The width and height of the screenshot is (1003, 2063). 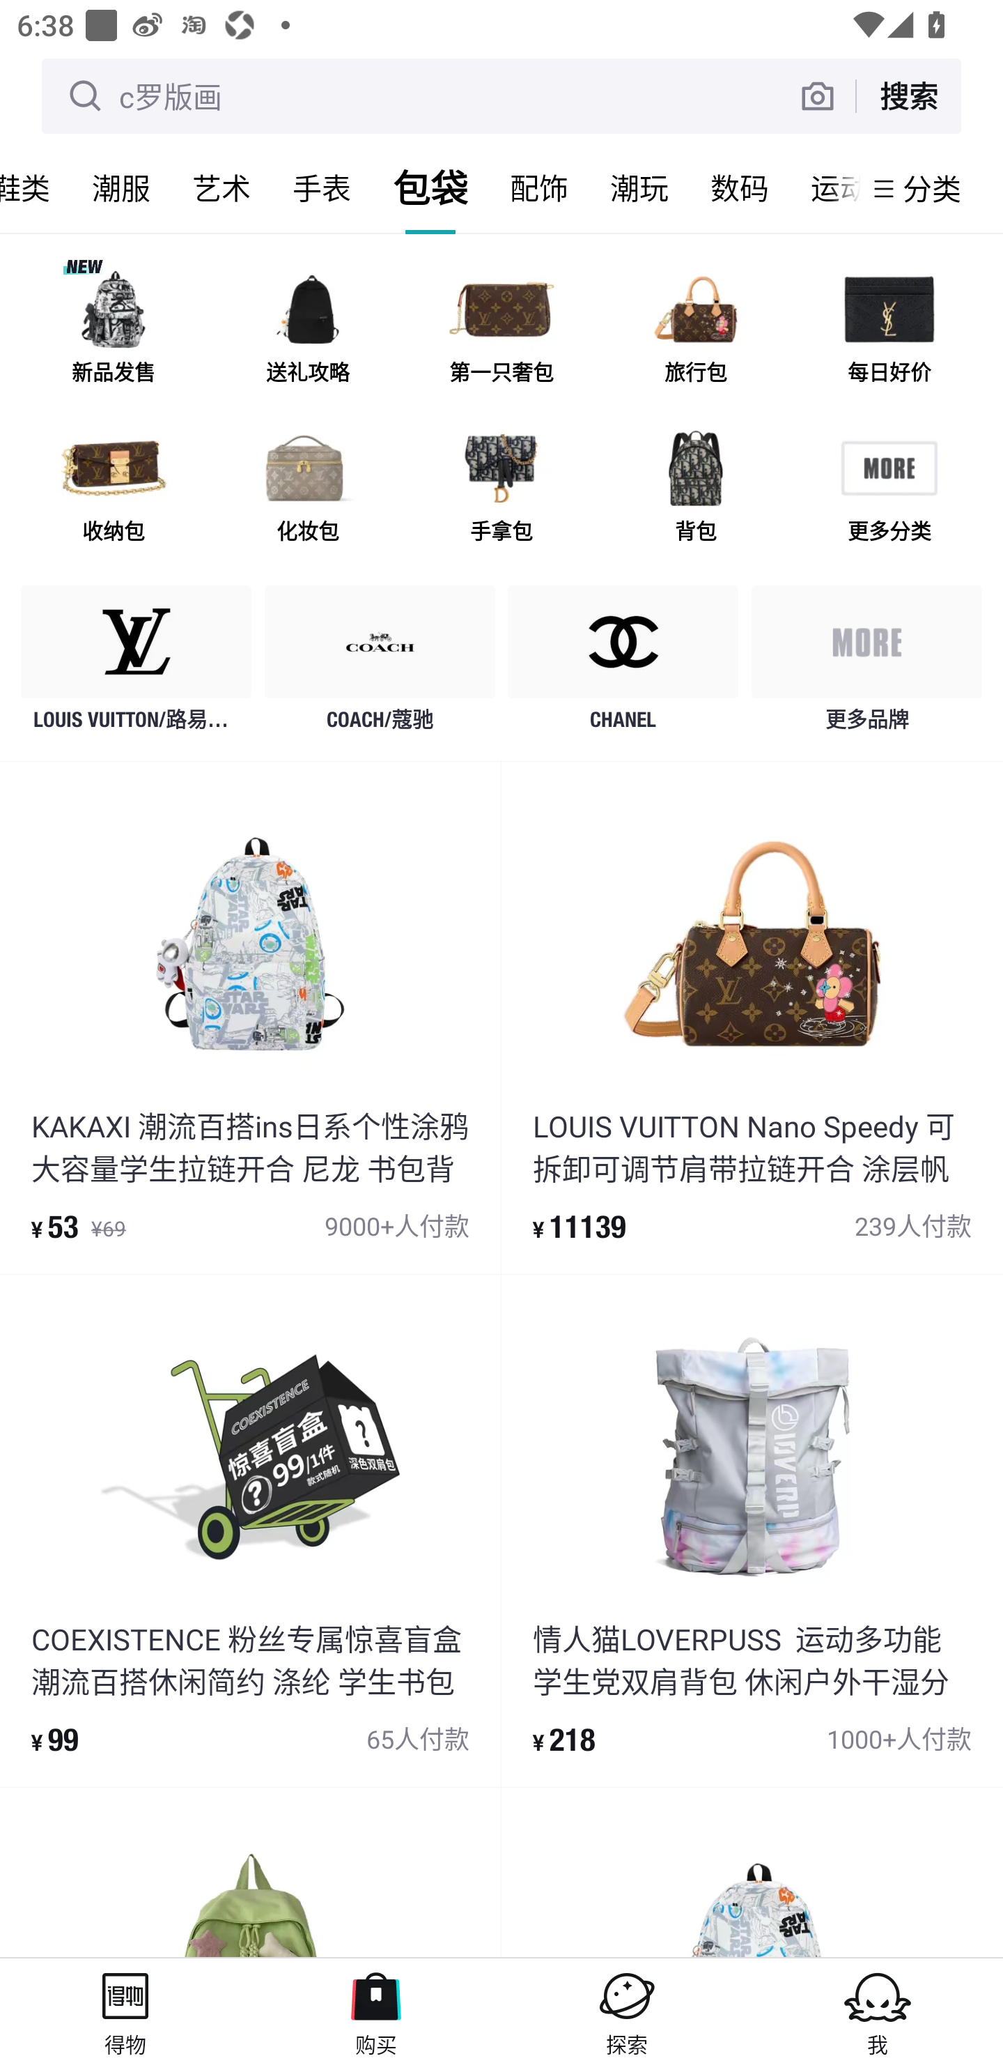 I want to click on 我, so click(x=878, y=2010).